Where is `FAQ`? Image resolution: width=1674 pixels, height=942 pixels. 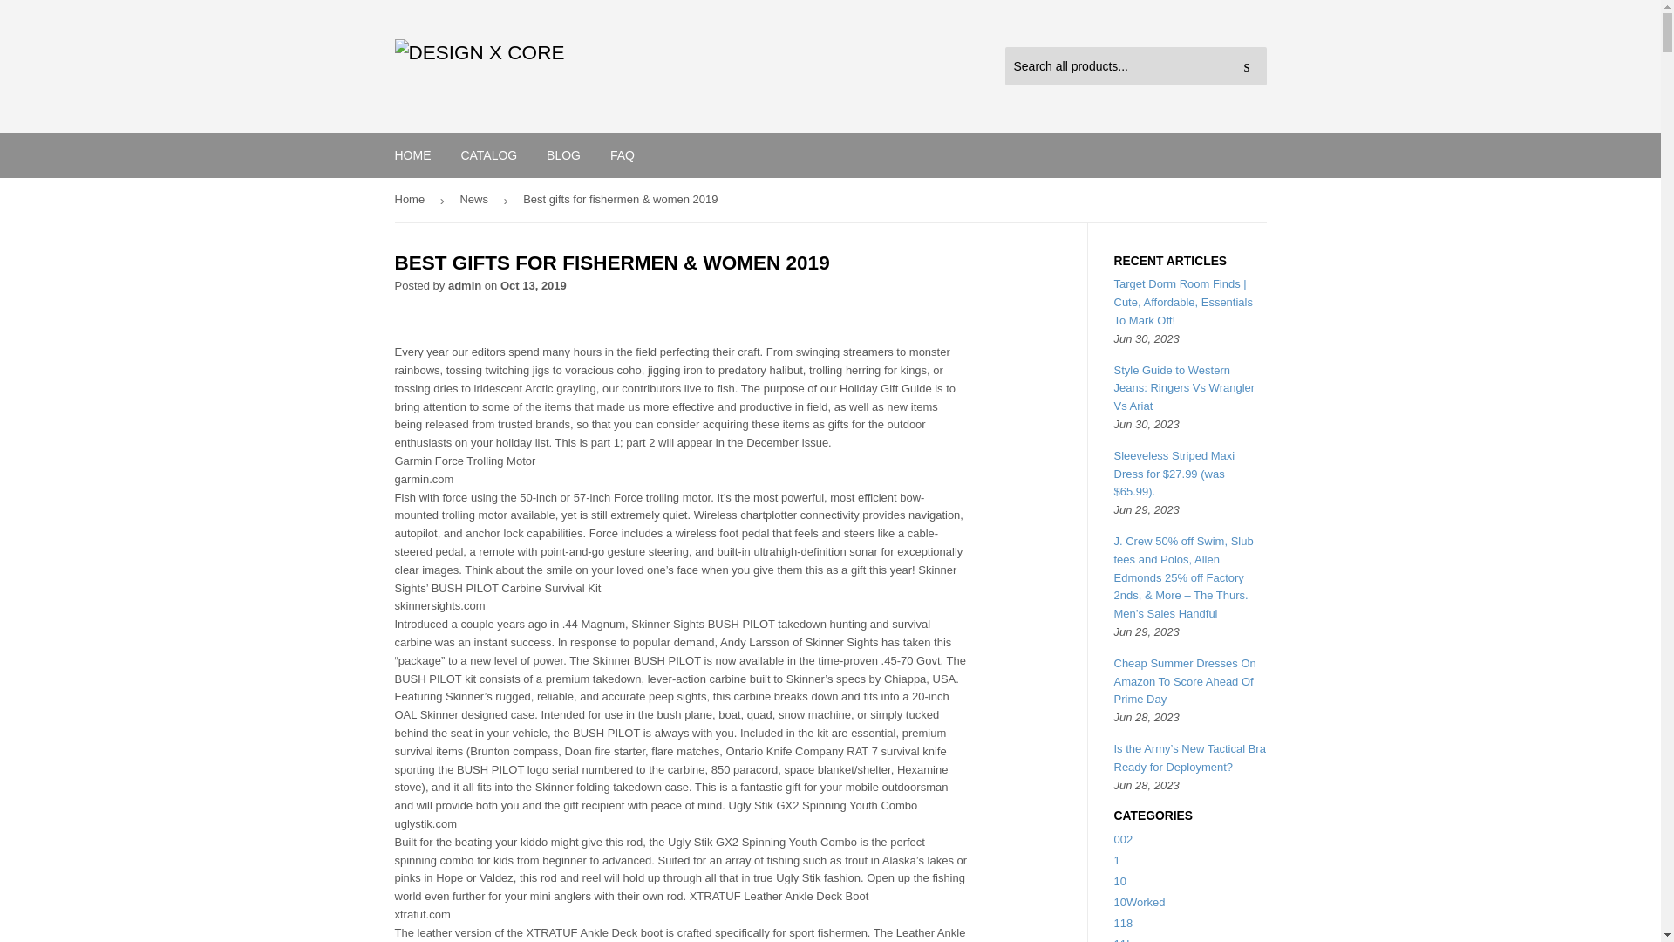 FAQ is located at coordinates (623, 155).